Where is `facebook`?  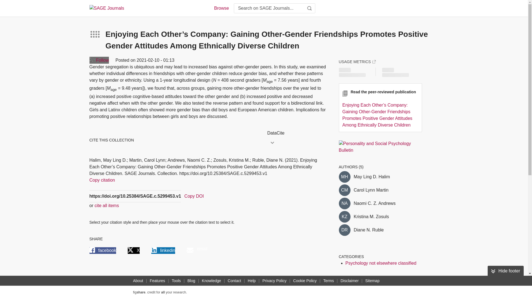 facebook is located at coordinates (103, 250).